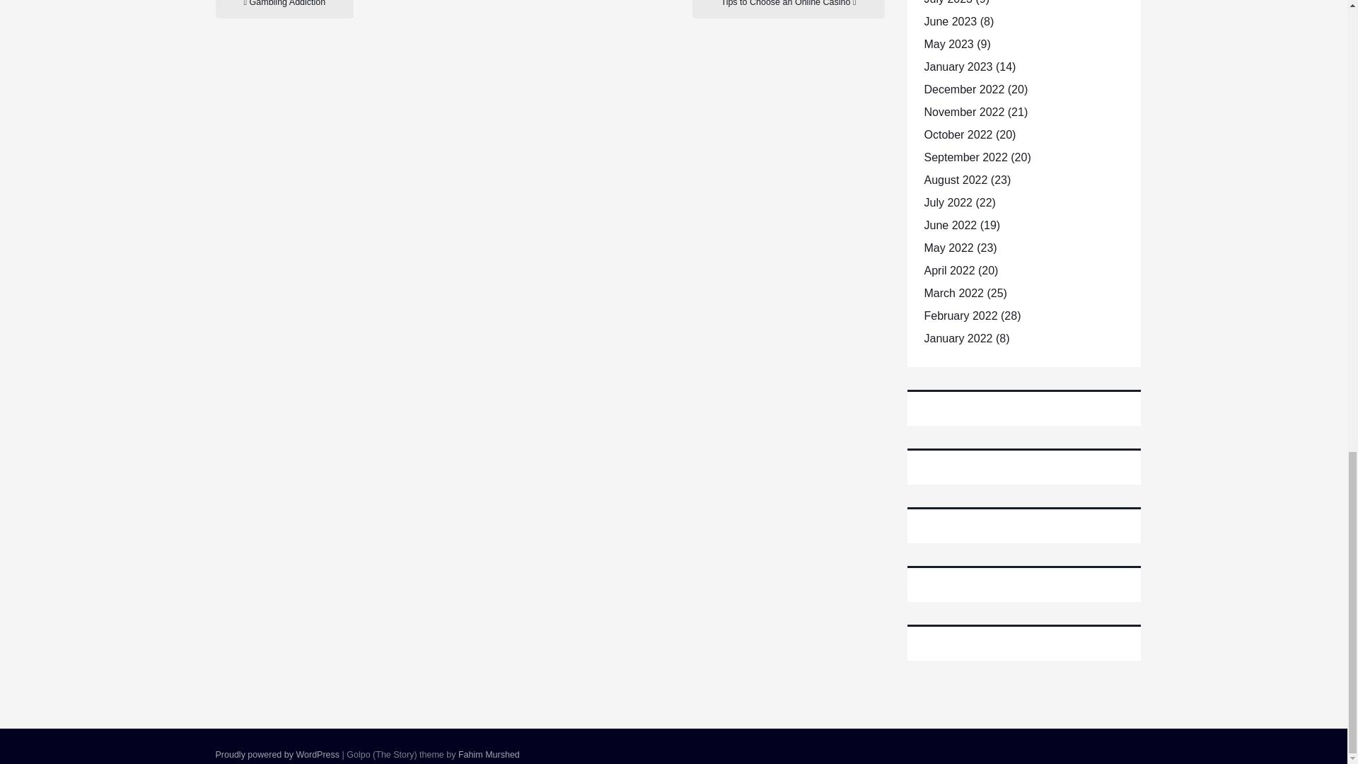 The width and height of the screenshot is (1358, 764). Describe the element at coordinates (958, 66) in the screenshot. I see `January 2023` at that location.